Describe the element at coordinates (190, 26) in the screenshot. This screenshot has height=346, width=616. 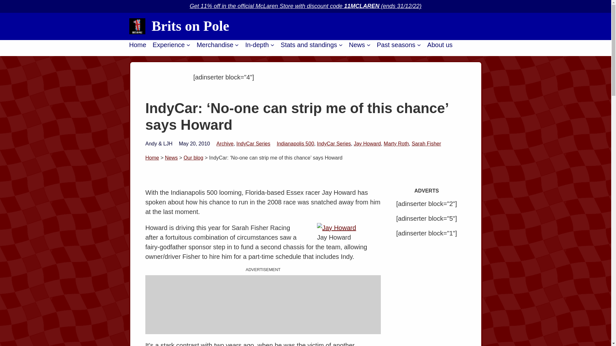
I see `Brits on Pole` at that location.